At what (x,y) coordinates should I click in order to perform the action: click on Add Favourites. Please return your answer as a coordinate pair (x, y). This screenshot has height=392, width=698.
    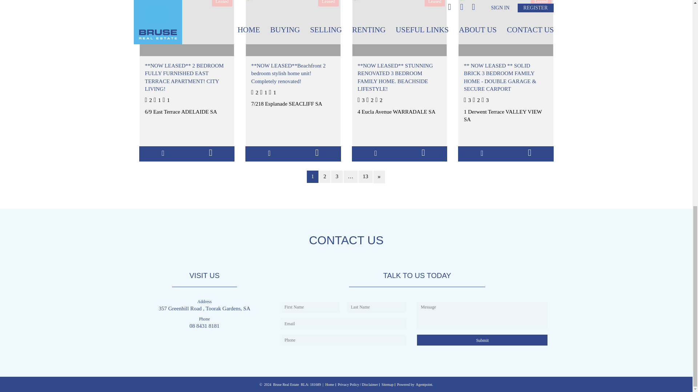
    Looking at the image, I should click on (375, 153).